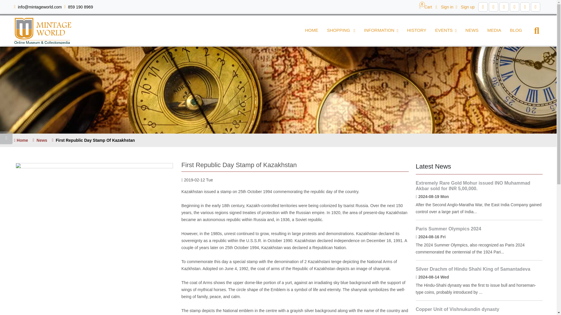 The image size is (561, 315). I want to click on SHOPPING, so click(341, 30).